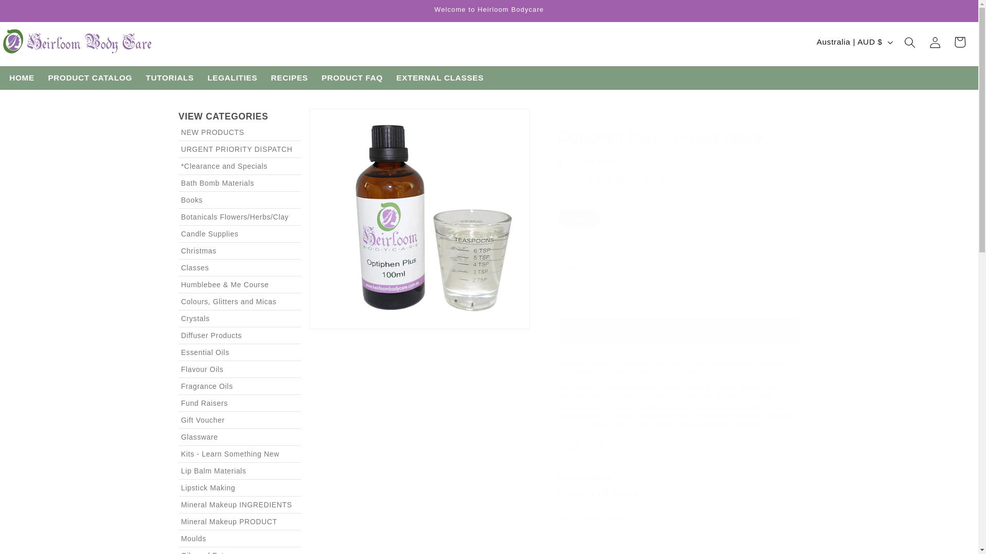 This screenshot has height=554, width=986. What do you see at coordinates (289, 77) in the screenshot?
I see `RECIPES` at bounding box center [289, 77].